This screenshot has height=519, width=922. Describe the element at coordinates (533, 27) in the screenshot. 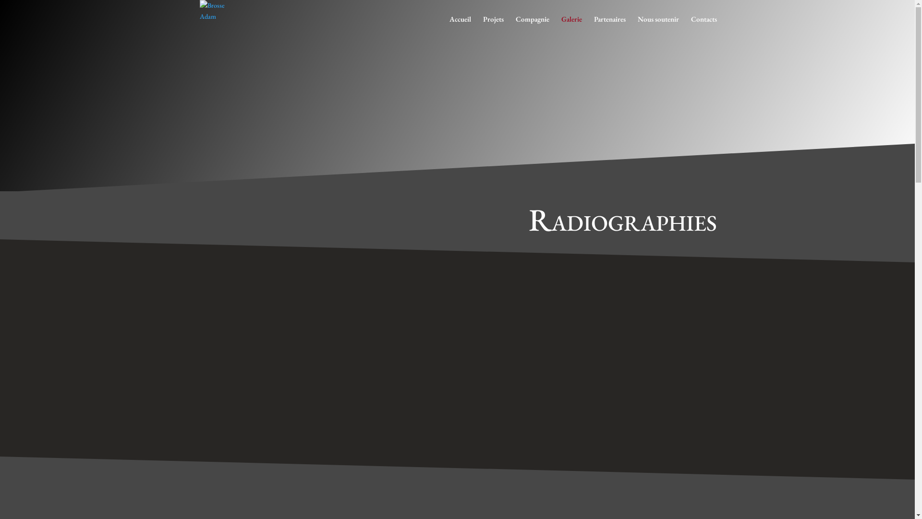

I see `Compagnie` at that location.